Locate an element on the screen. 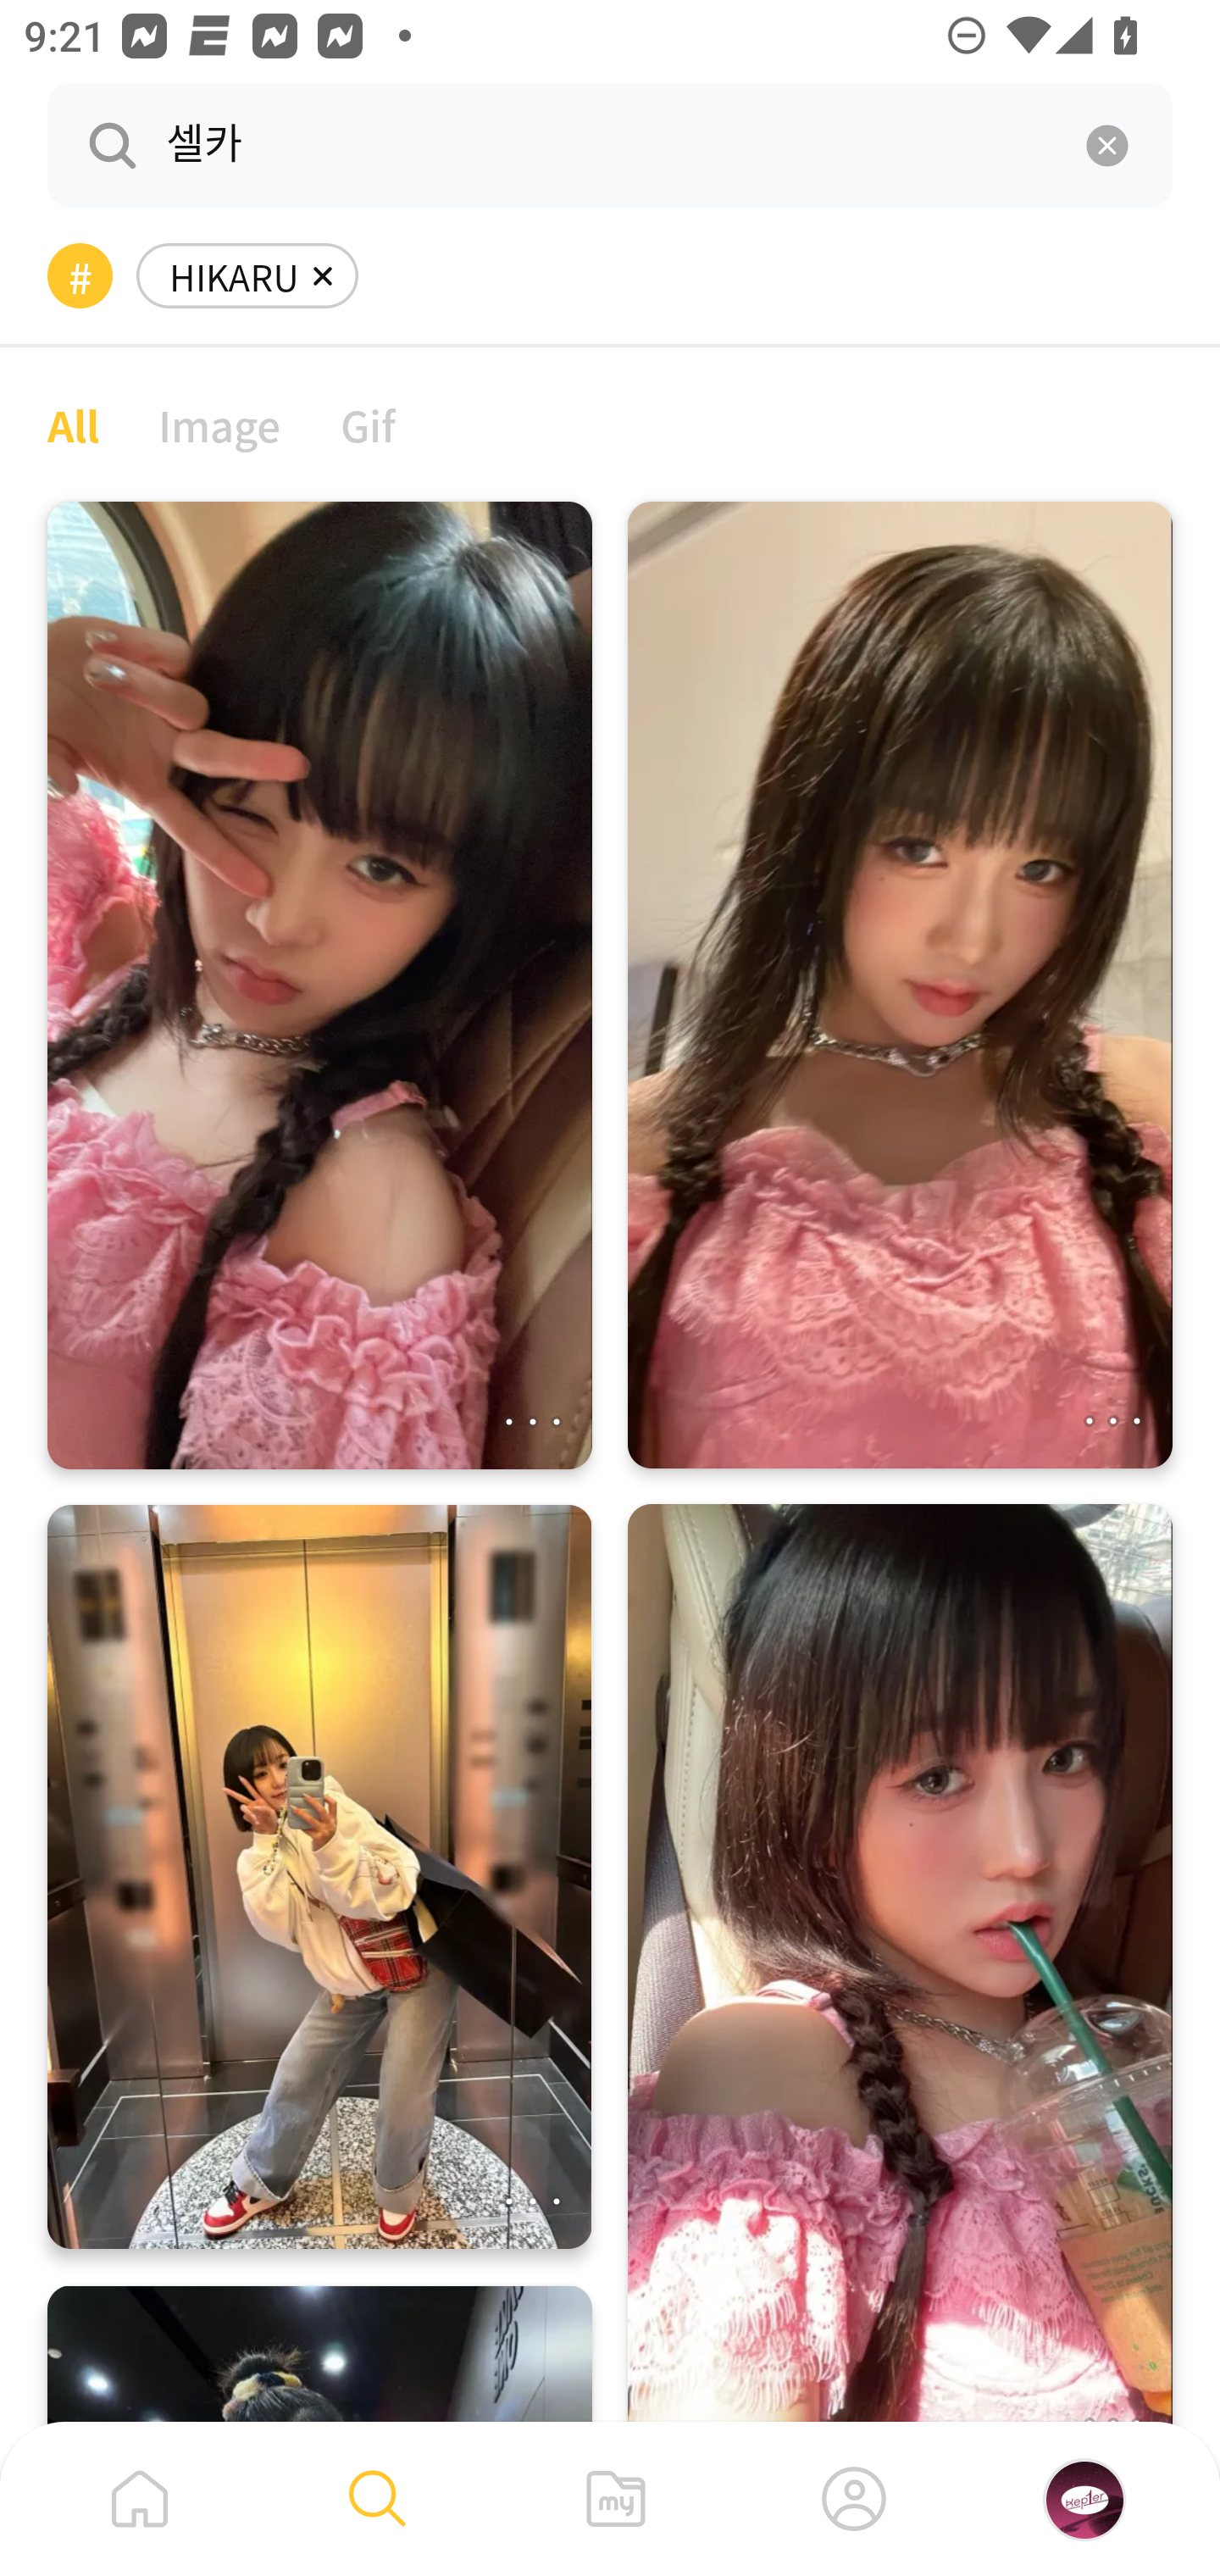  Image is located at coordinates (220, 424).